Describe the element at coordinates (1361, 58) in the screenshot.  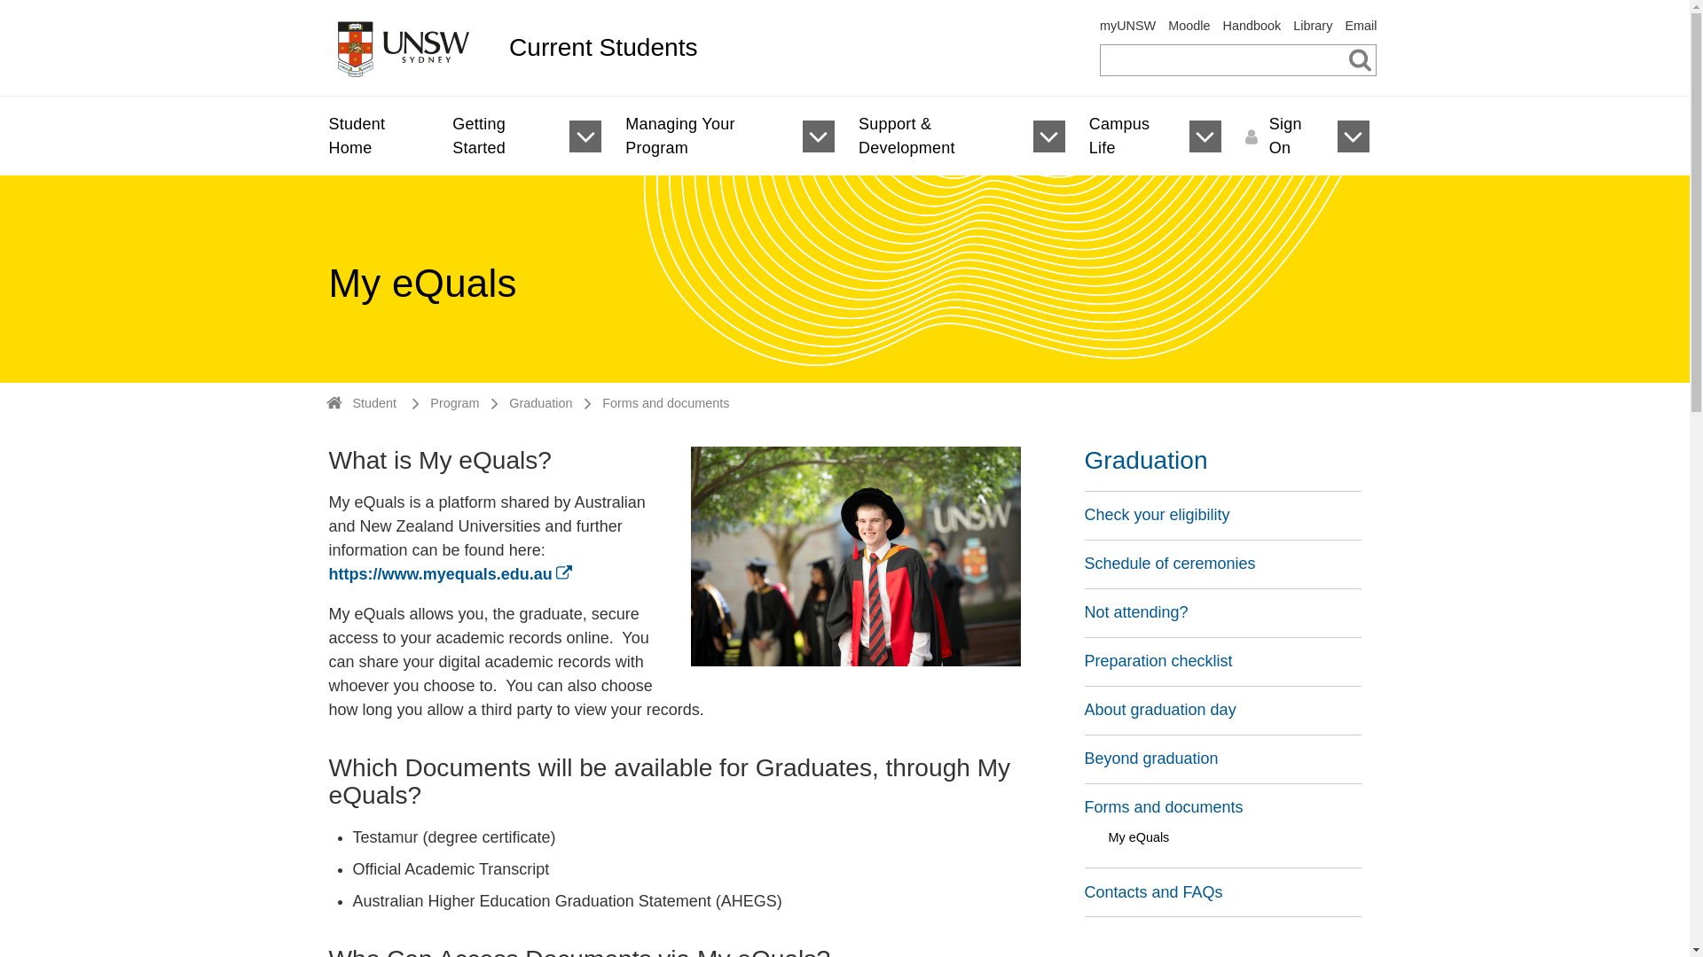
I see `Search` at that location.